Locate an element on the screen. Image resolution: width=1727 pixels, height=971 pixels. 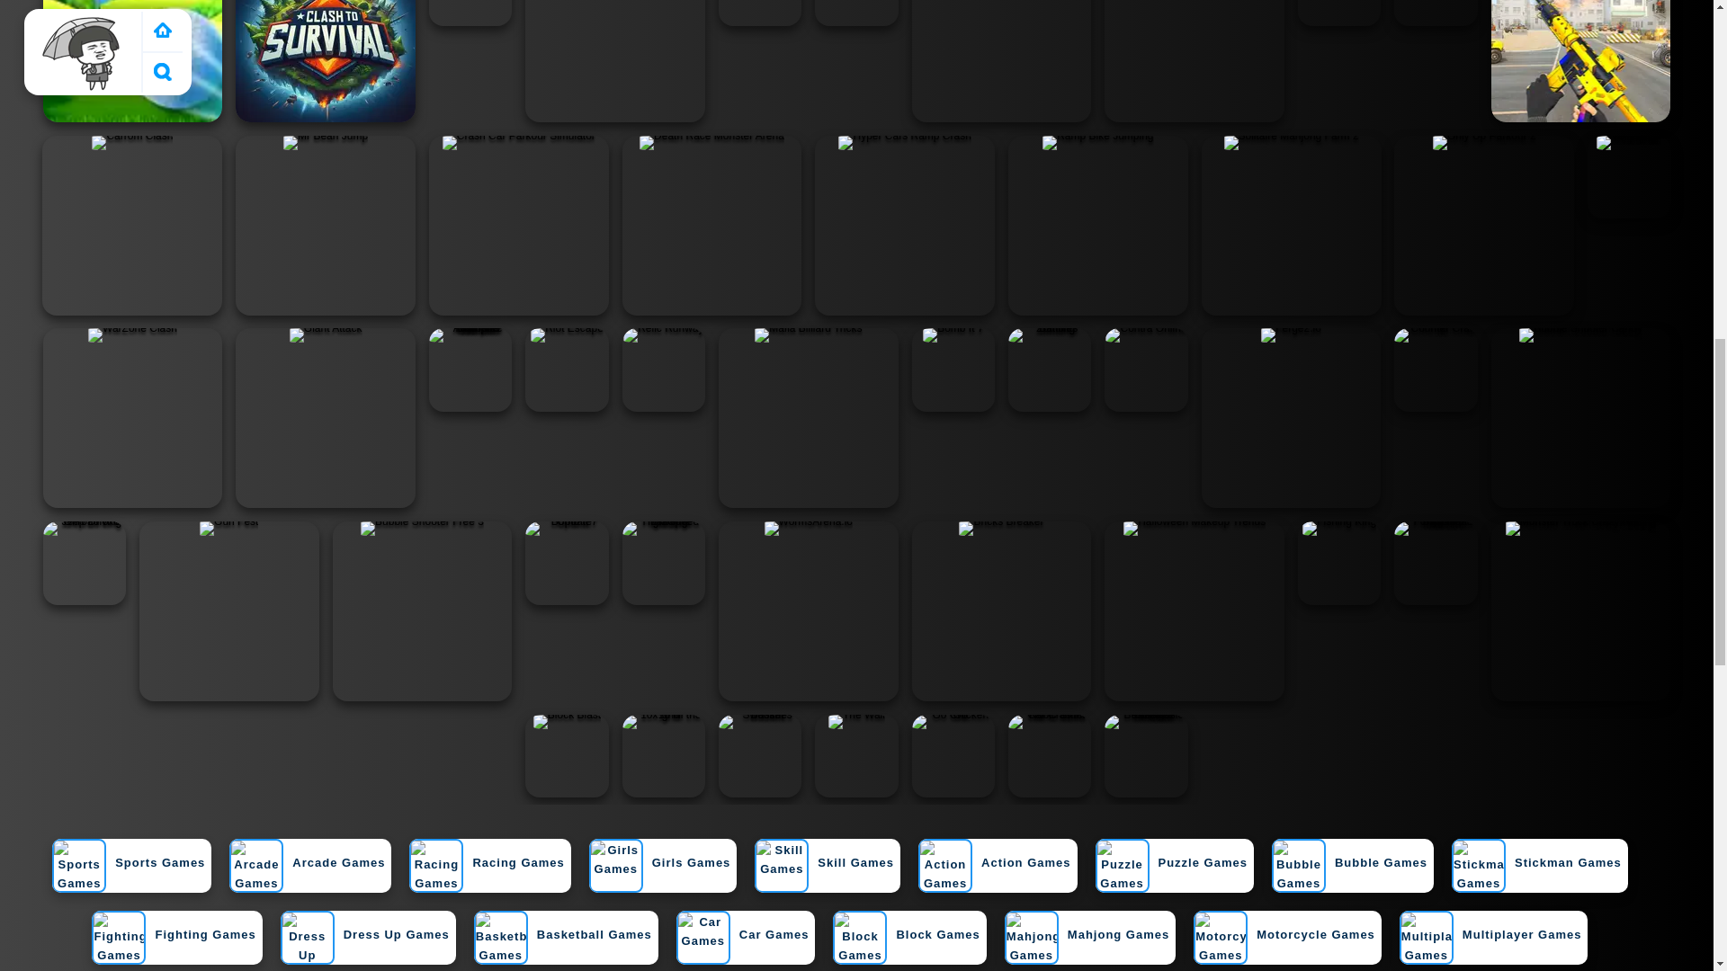
Action Games is located at coordinates (995, 873).